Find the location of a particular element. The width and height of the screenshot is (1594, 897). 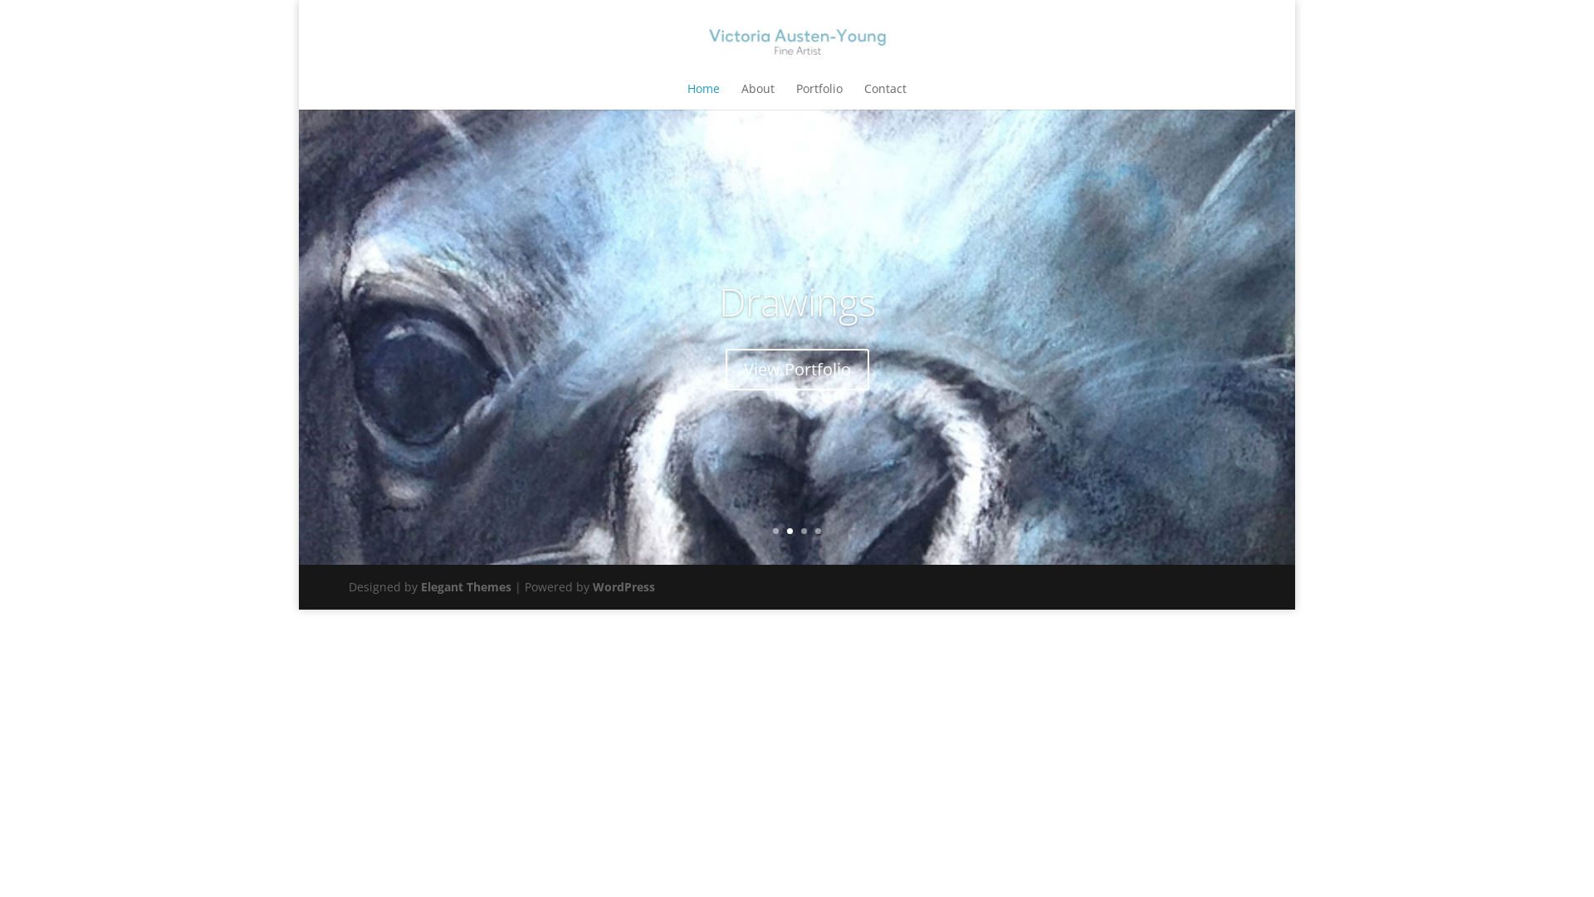

Contact is located at coordinates (885, 95).